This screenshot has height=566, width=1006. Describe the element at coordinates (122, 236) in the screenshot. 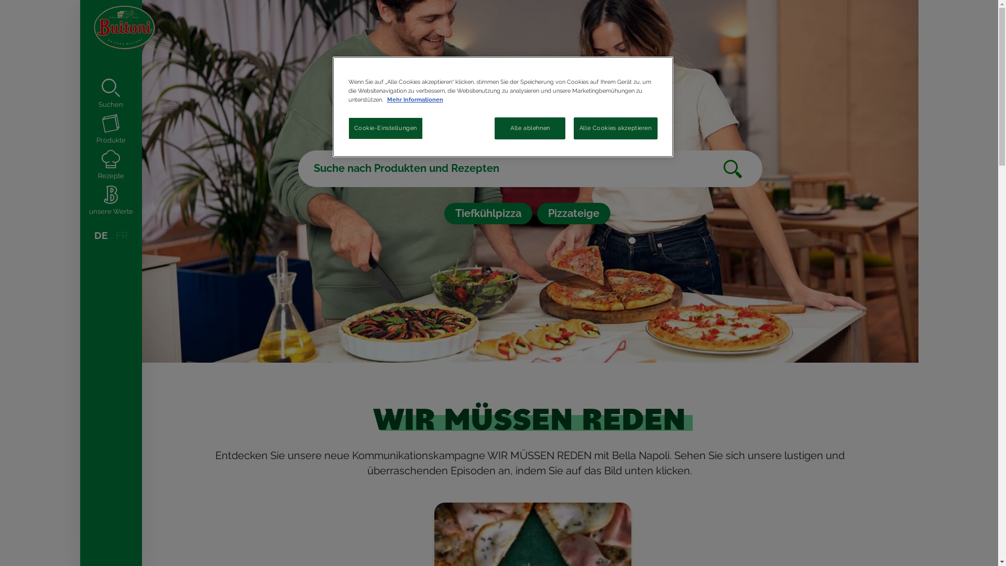

I see `FR` at that location.